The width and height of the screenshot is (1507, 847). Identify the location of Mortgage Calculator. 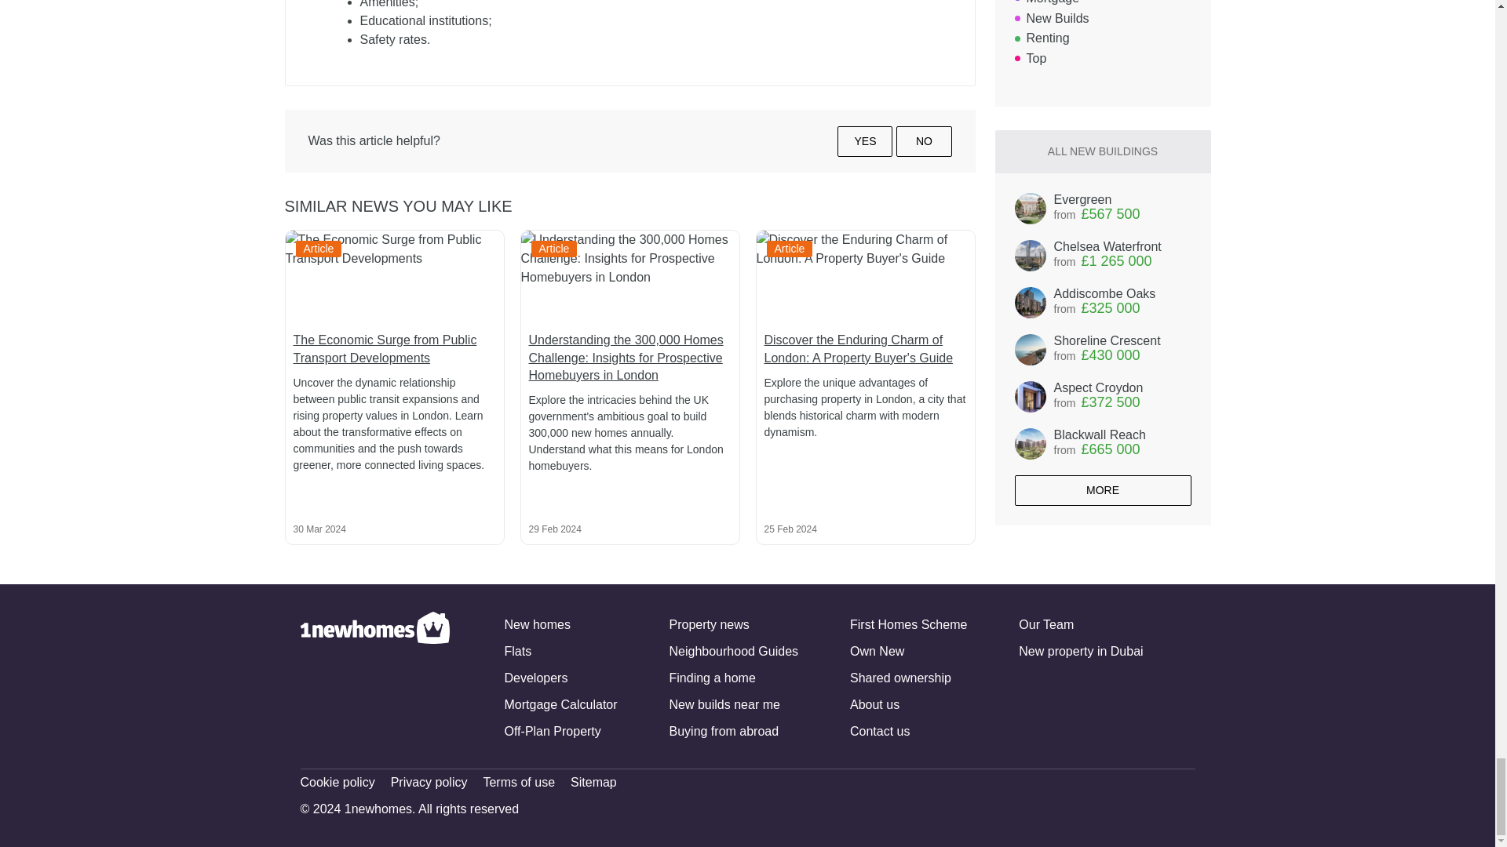
(560, 704).